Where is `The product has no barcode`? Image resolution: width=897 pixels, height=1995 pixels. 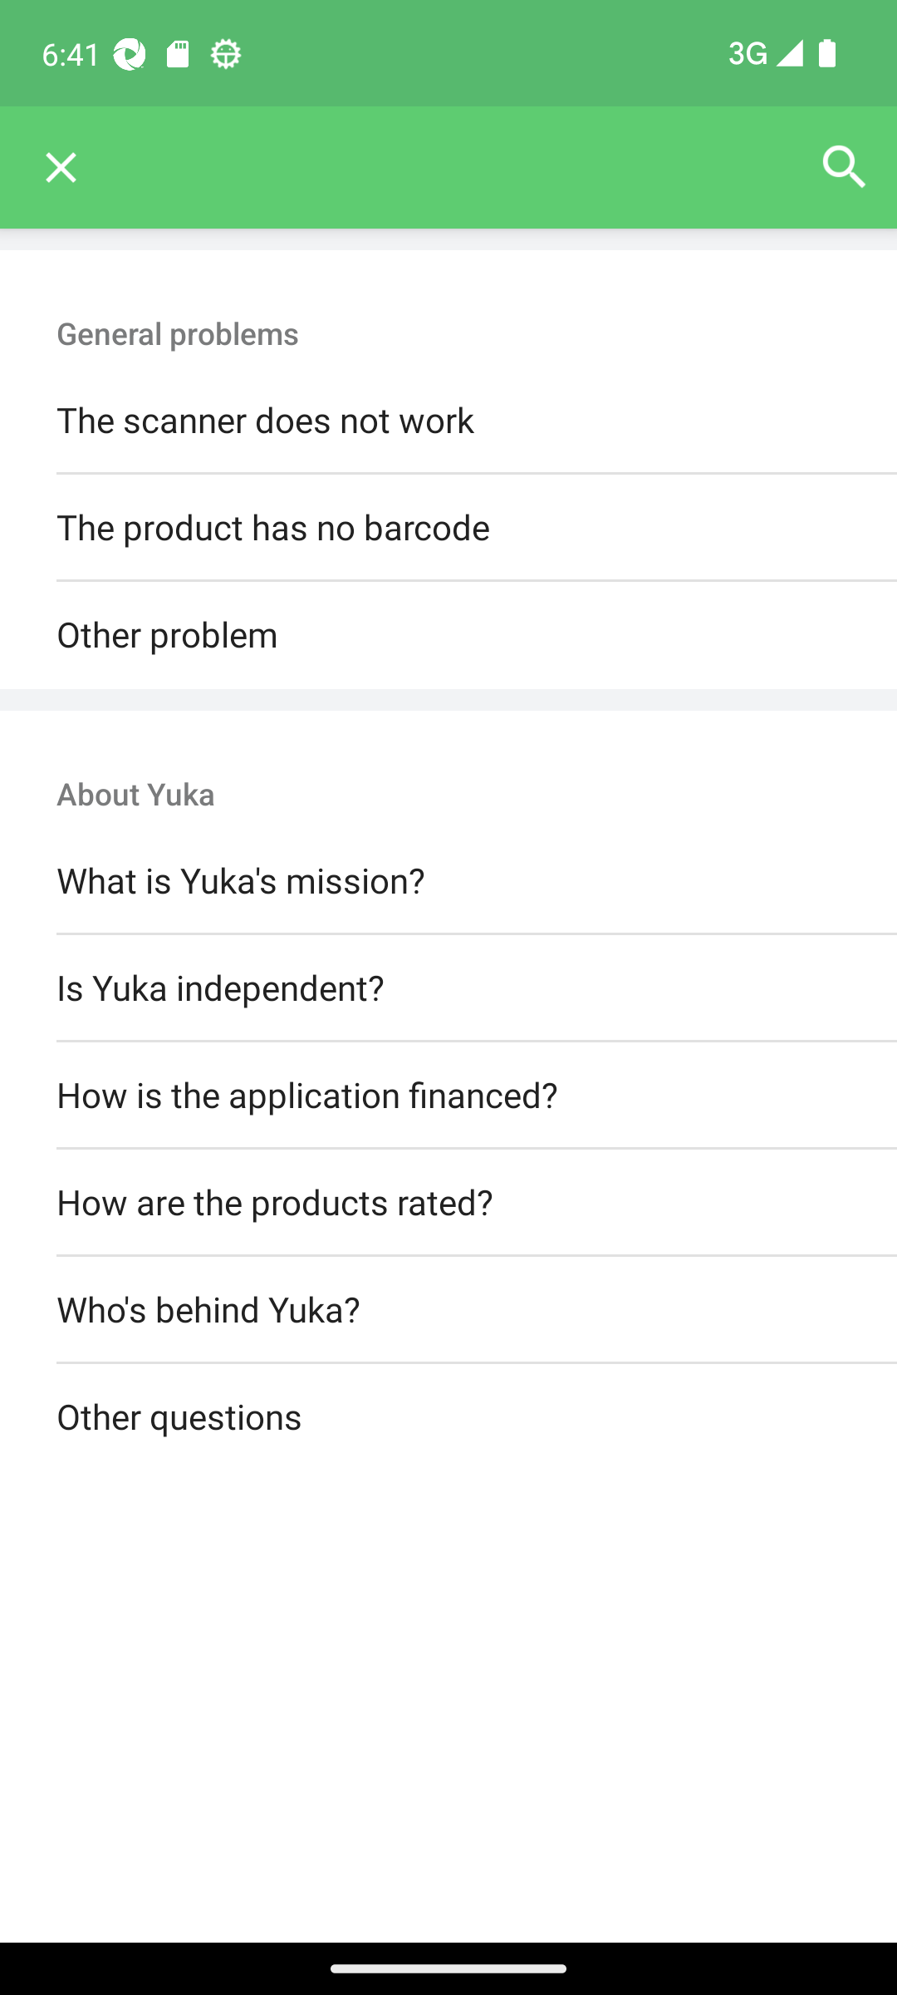
The product has no barcode is located at coordinates (448, 529).